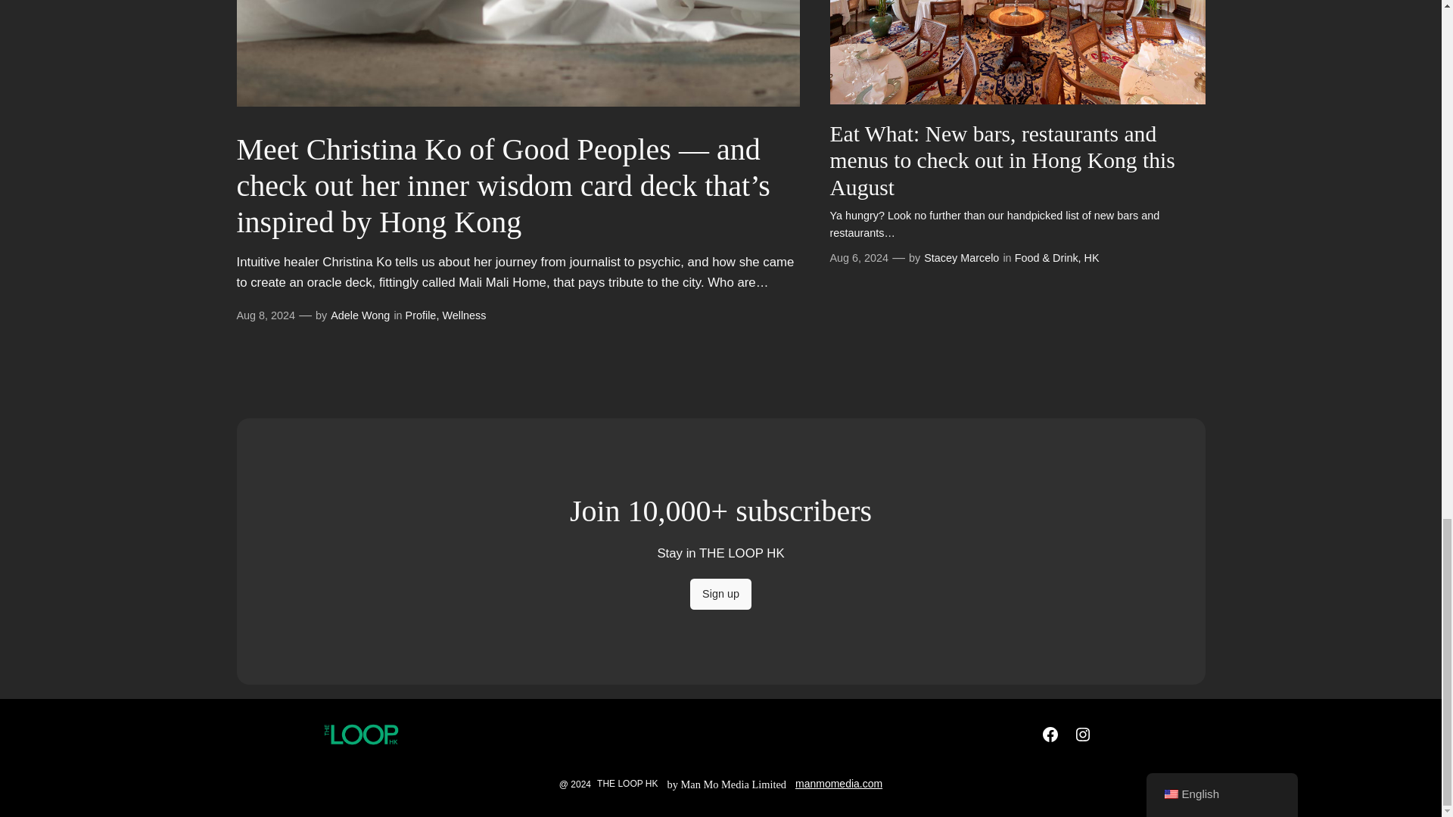 The image size is (1453, 817). Describe the element at coordinates (1082, 734) in the screenshot. I see `Instagram` at that location.